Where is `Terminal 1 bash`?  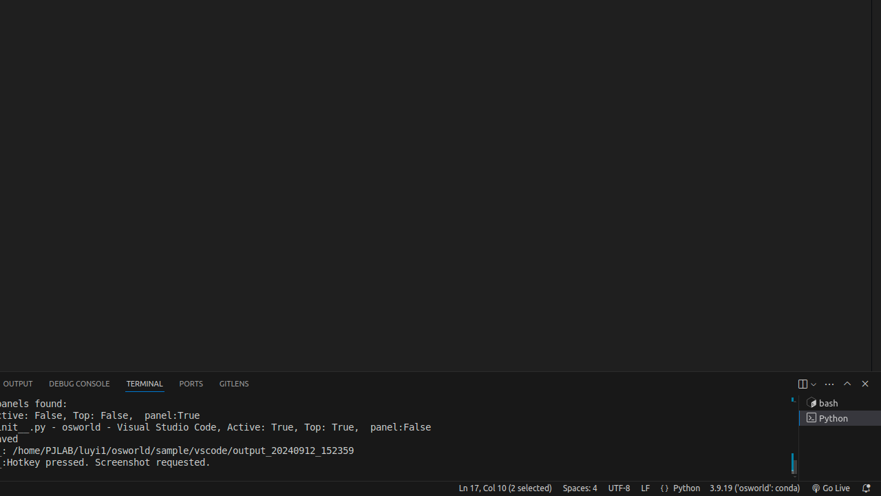 Terminal 1 bash is located at coordinates (840, 403).